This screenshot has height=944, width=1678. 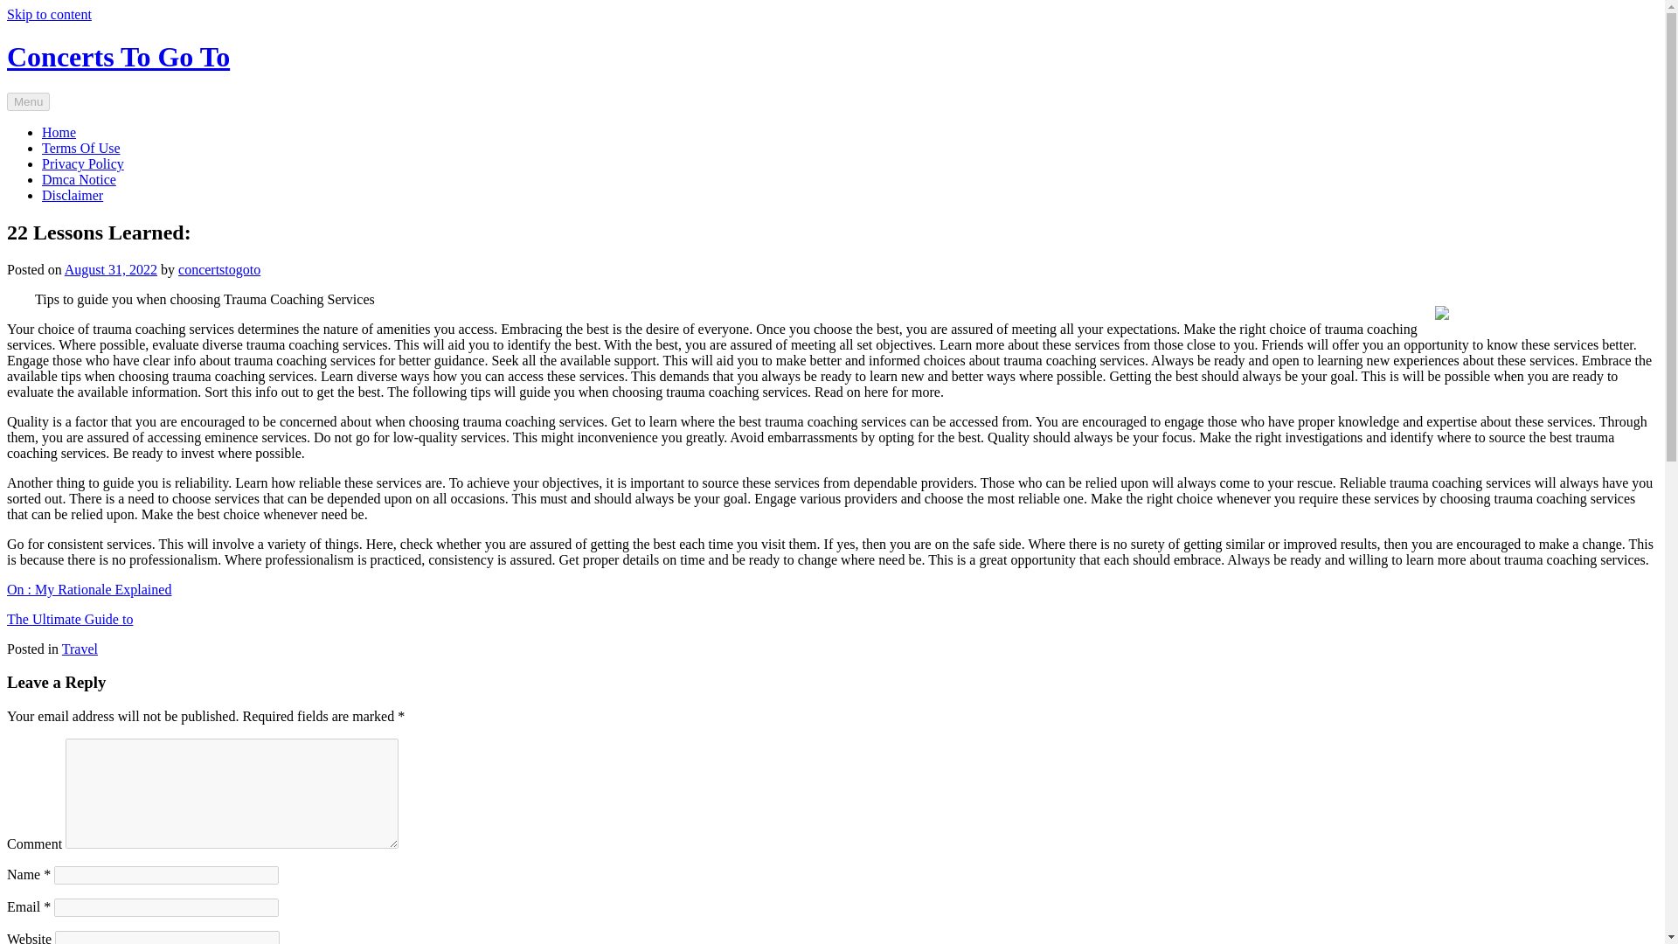 What do you see at coordinates (59, 131) in the screenshot?
I see `Home` at bounding box center [59, 131].